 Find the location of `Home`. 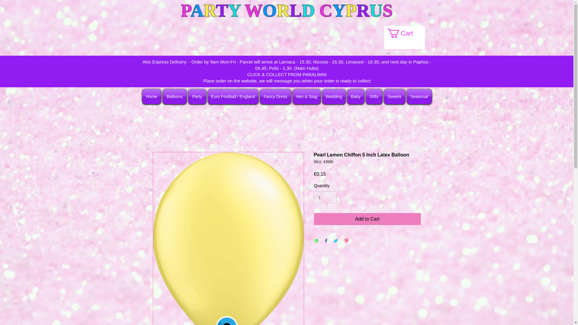

Home is located at coordinates (152, 96).